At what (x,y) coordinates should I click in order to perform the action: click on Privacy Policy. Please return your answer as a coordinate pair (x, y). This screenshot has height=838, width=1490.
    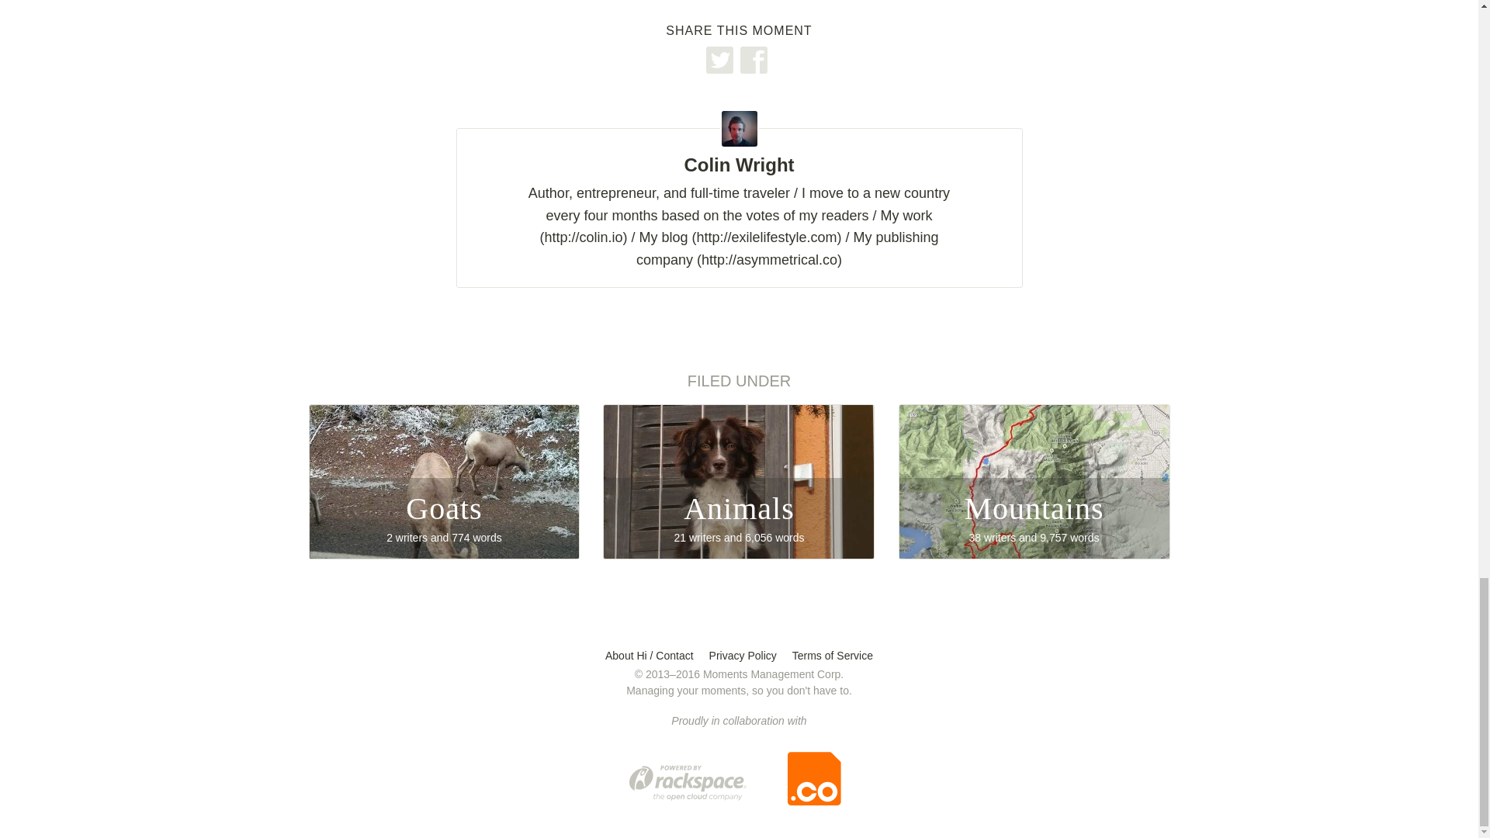
    Looking at the image, I should click on (833, 656).